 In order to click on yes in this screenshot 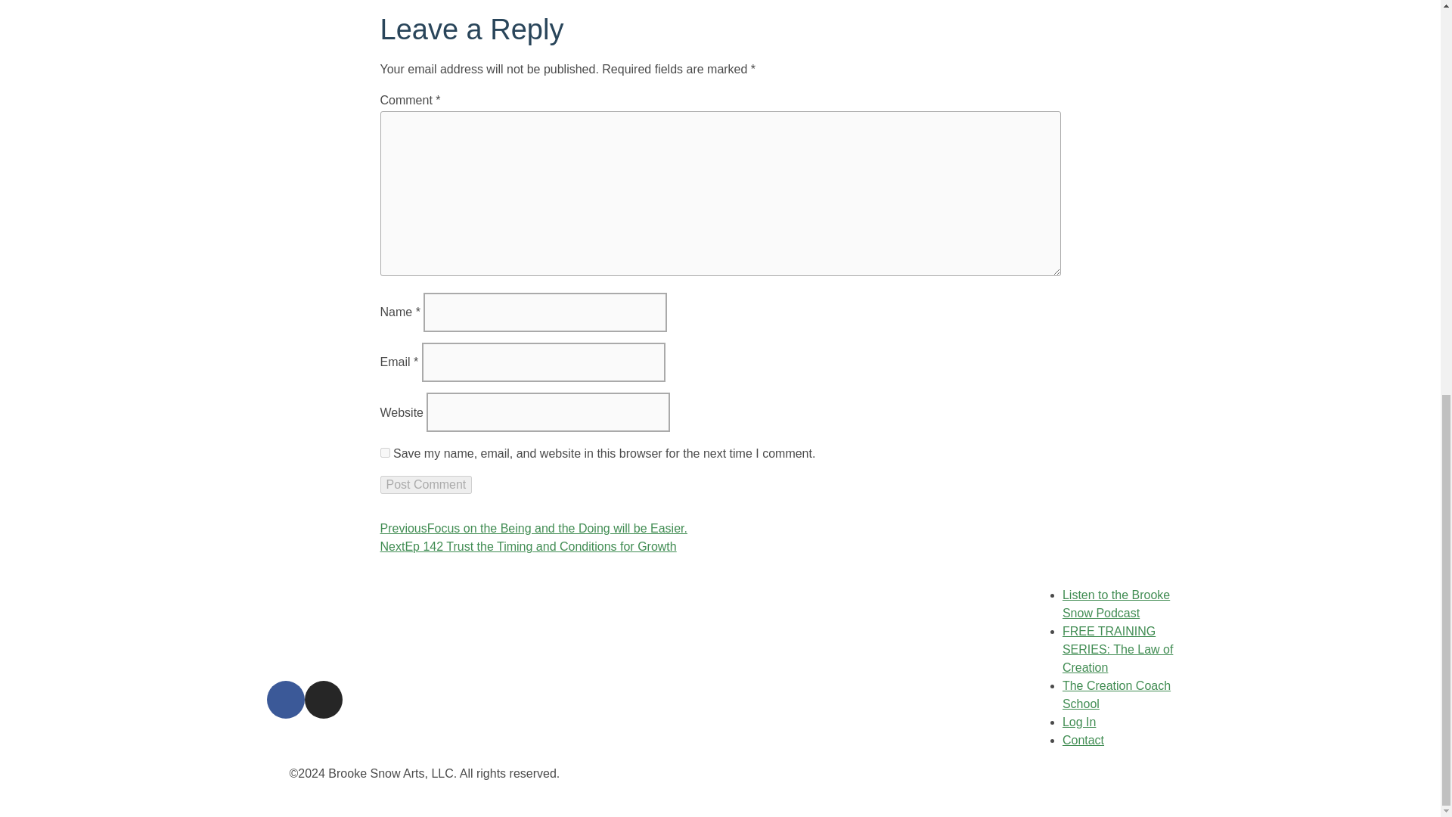, I will do `click(384, 452)`.